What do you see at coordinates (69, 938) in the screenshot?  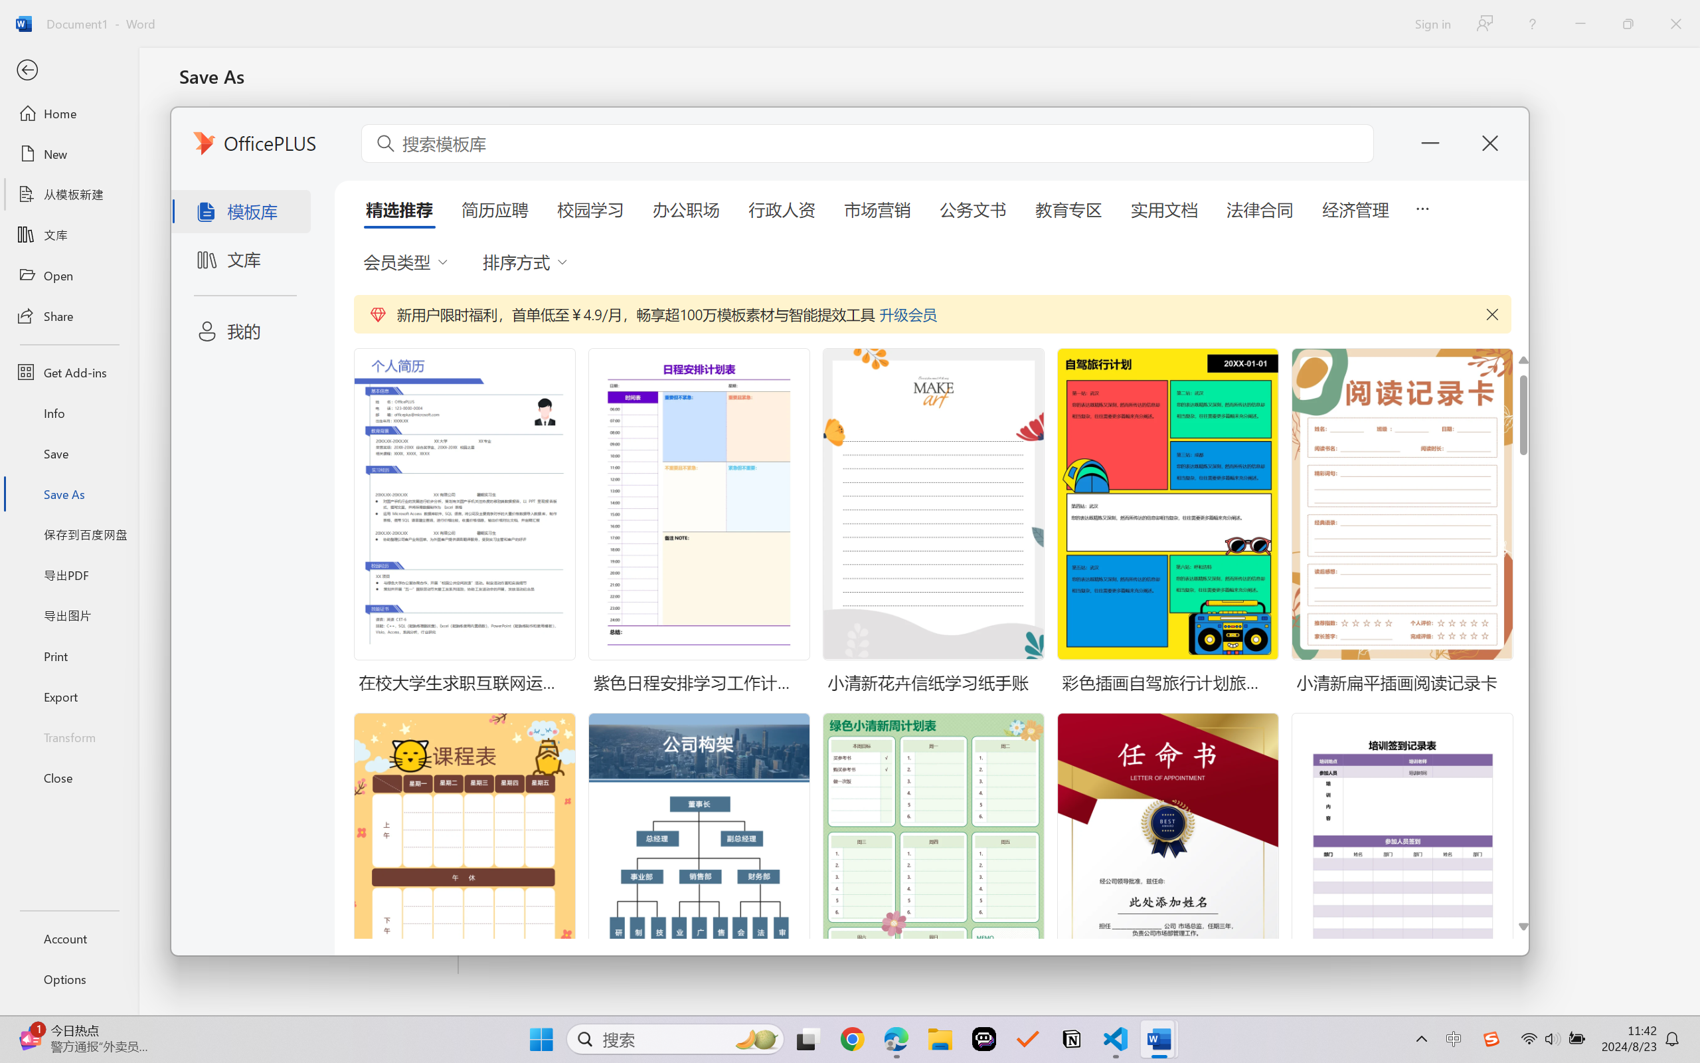 I see `Account` at bounding box center [69, 938].